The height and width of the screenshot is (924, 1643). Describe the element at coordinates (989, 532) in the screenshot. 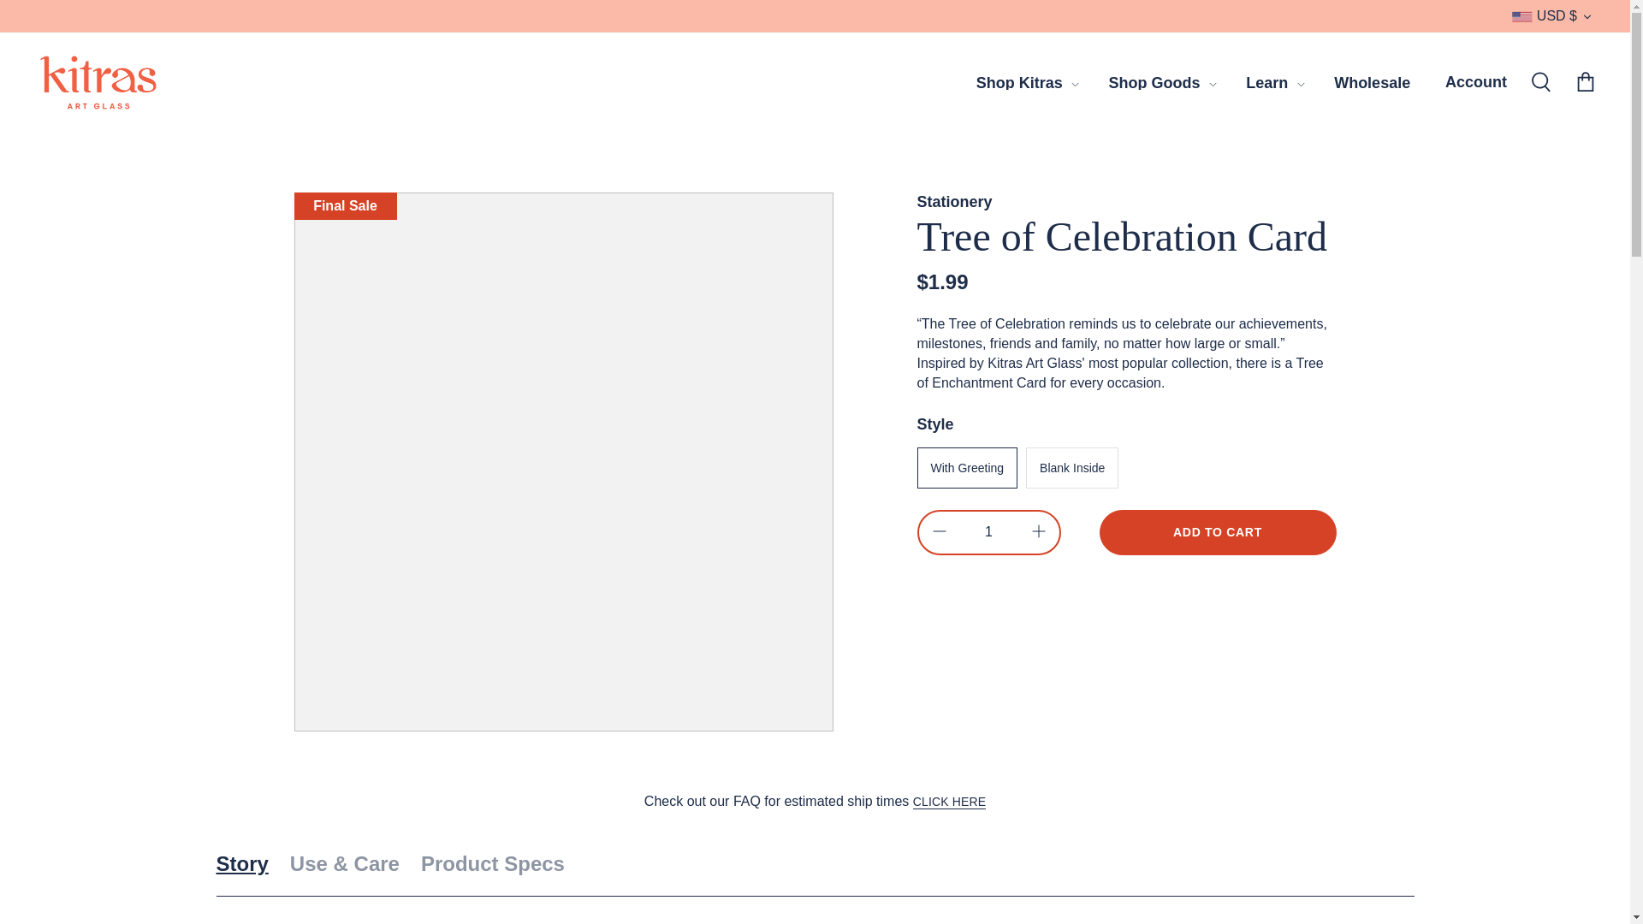

I see `1` at that location.